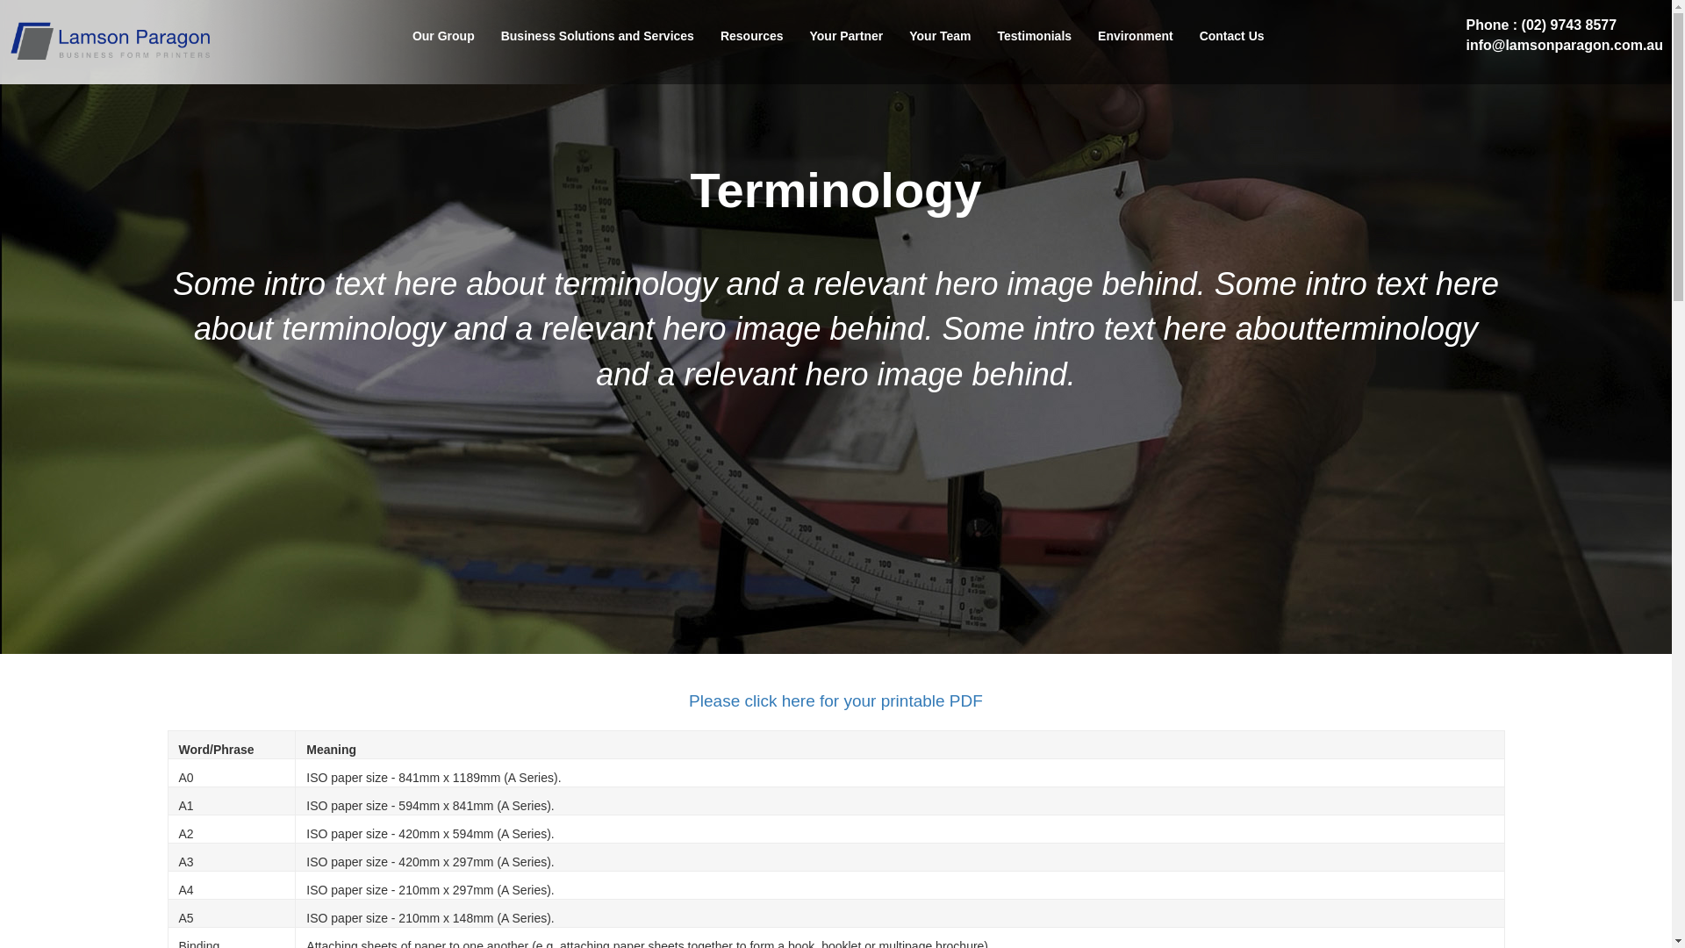  Describe the element at coordinates (1232, 36) in the screenshot. I see `Contact Us` at that location.